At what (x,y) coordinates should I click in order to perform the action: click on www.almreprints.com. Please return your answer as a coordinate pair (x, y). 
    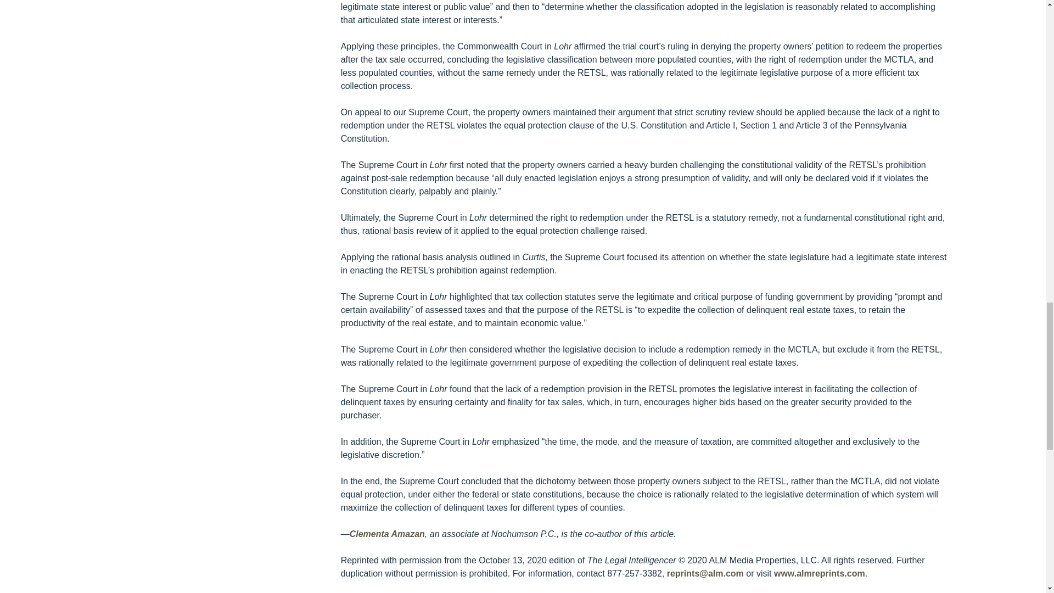
    Looking at the image, I should click on (819, 573).